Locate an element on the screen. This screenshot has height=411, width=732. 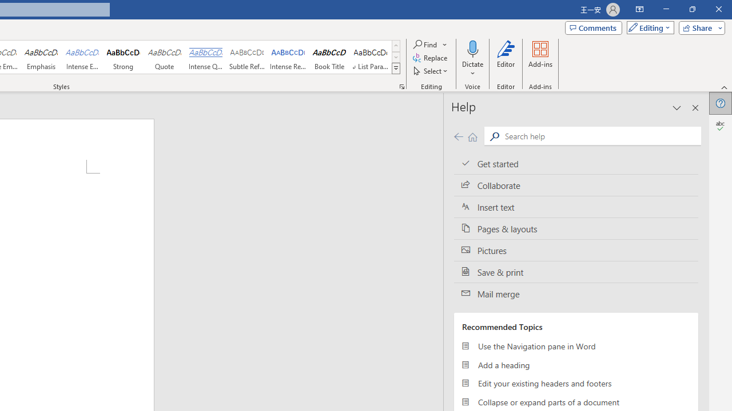
Edit your existing headers and footers is located at coordinates (576, 384).